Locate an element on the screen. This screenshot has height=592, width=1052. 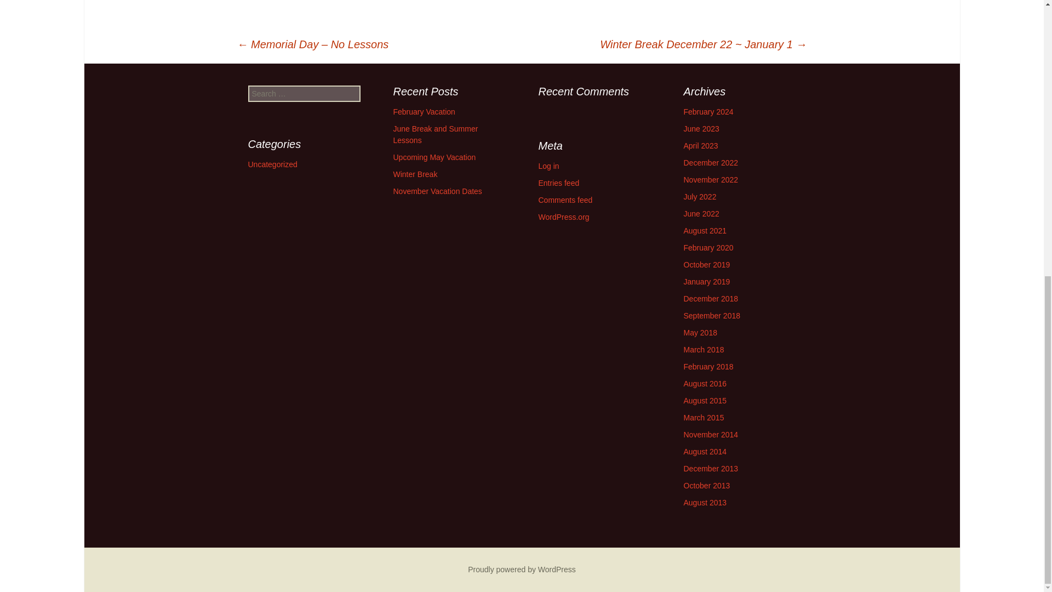
June 2022 is located at coordinates (701, 214).